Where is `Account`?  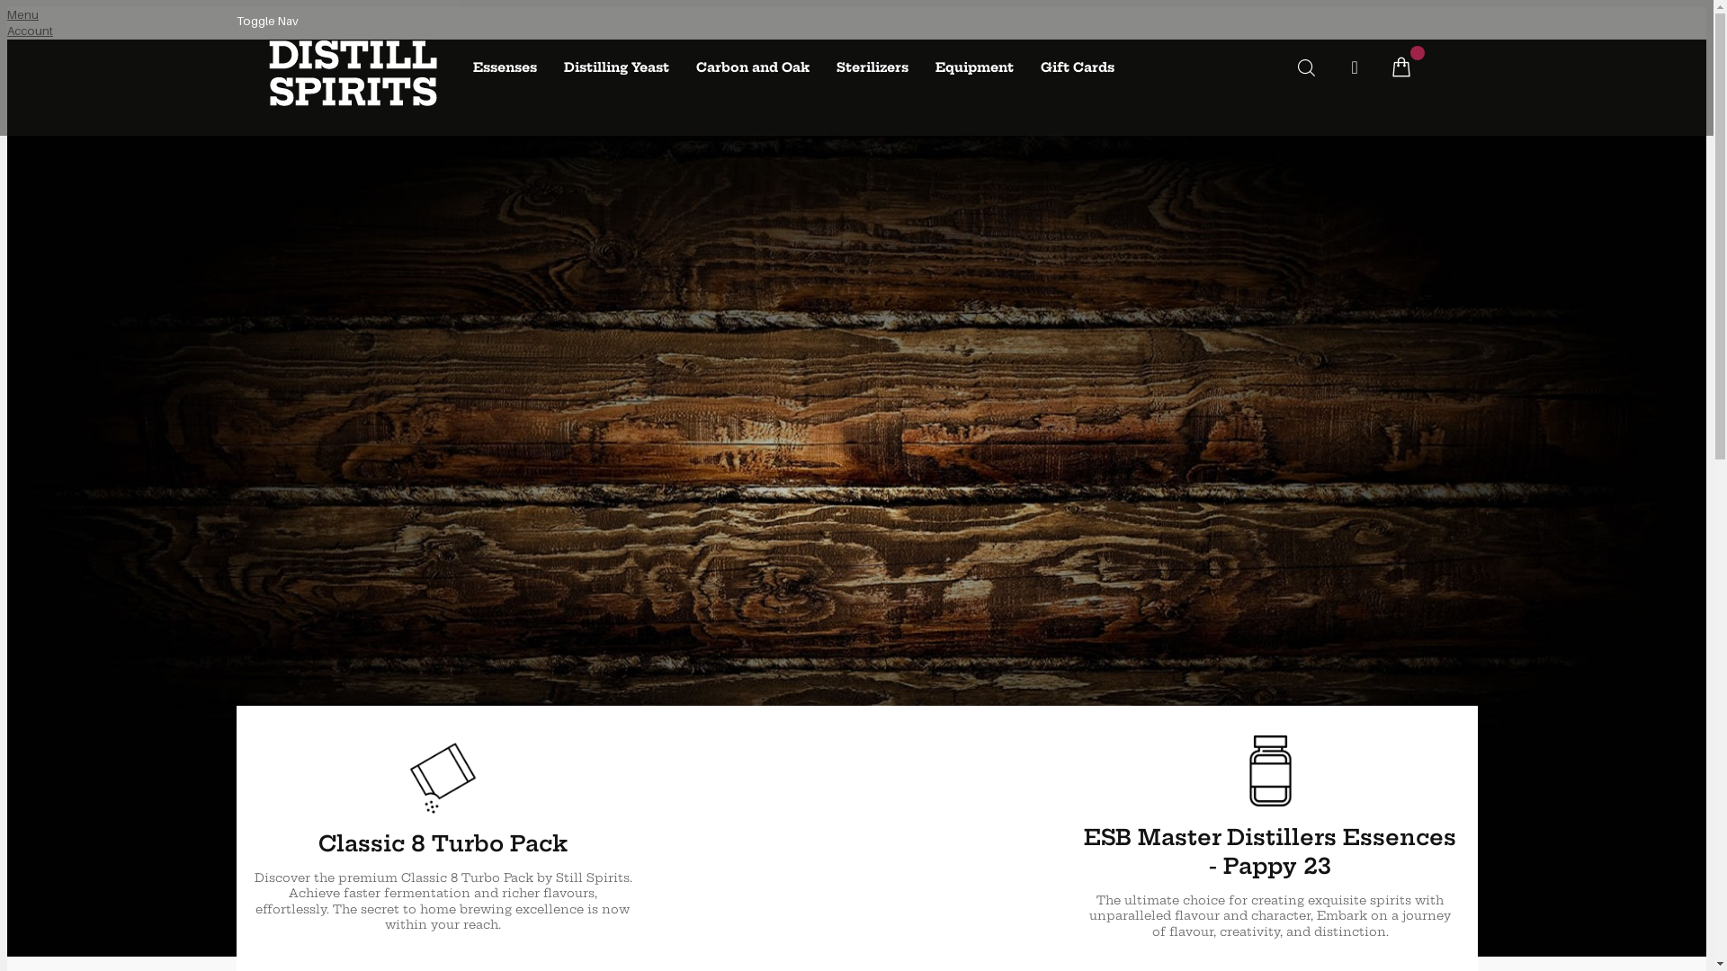
Account is located at coordinates (31, 31).